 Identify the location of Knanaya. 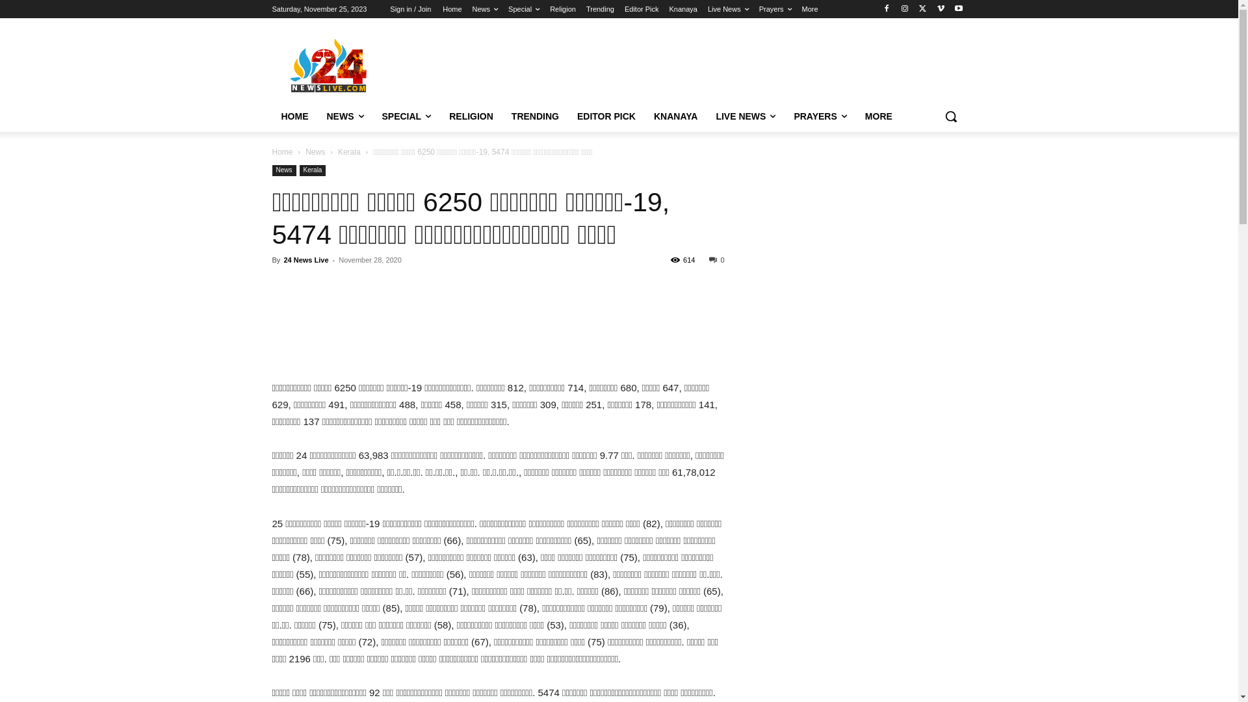
(684, 9).